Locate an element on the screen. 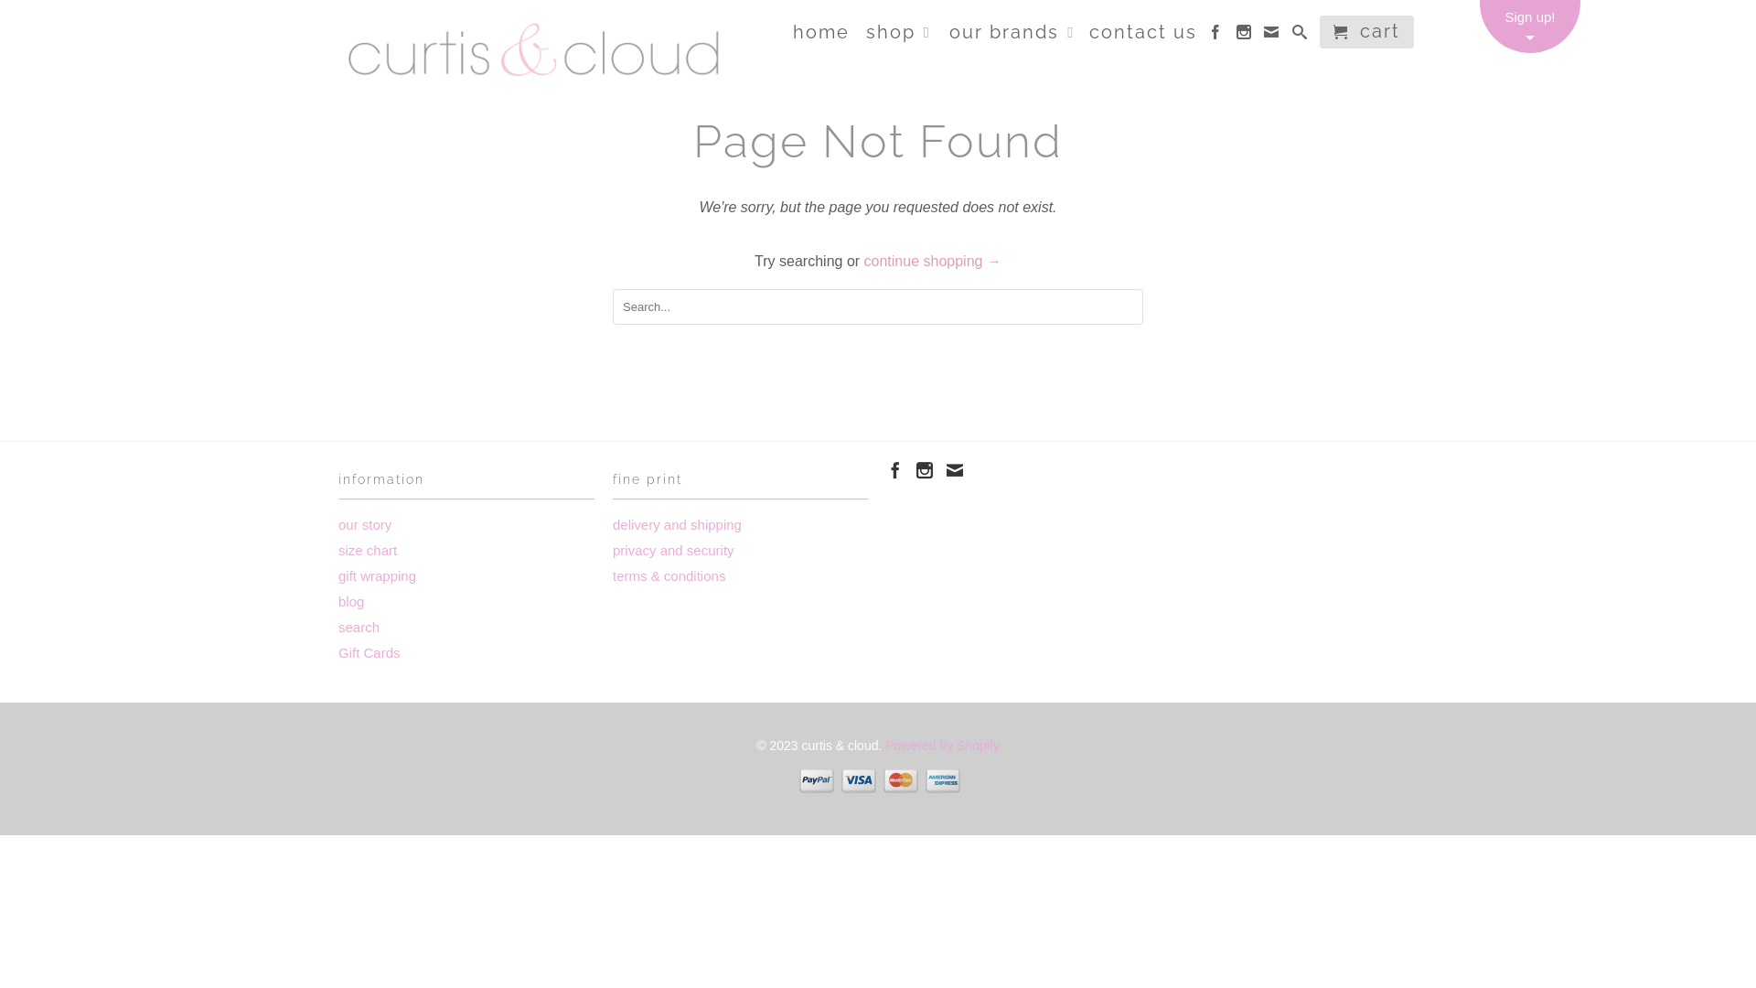  curtis & cloud on Instagram is located at coordinates (925, 470).